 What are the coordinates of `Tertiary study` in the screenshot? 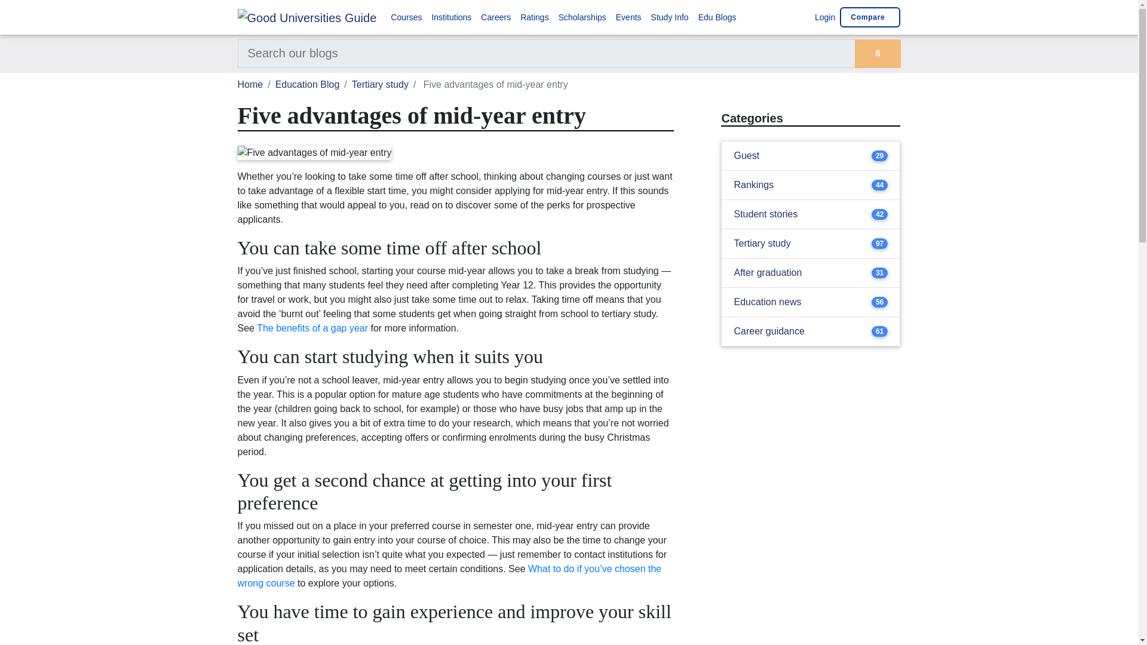 It's located at (380, 84).